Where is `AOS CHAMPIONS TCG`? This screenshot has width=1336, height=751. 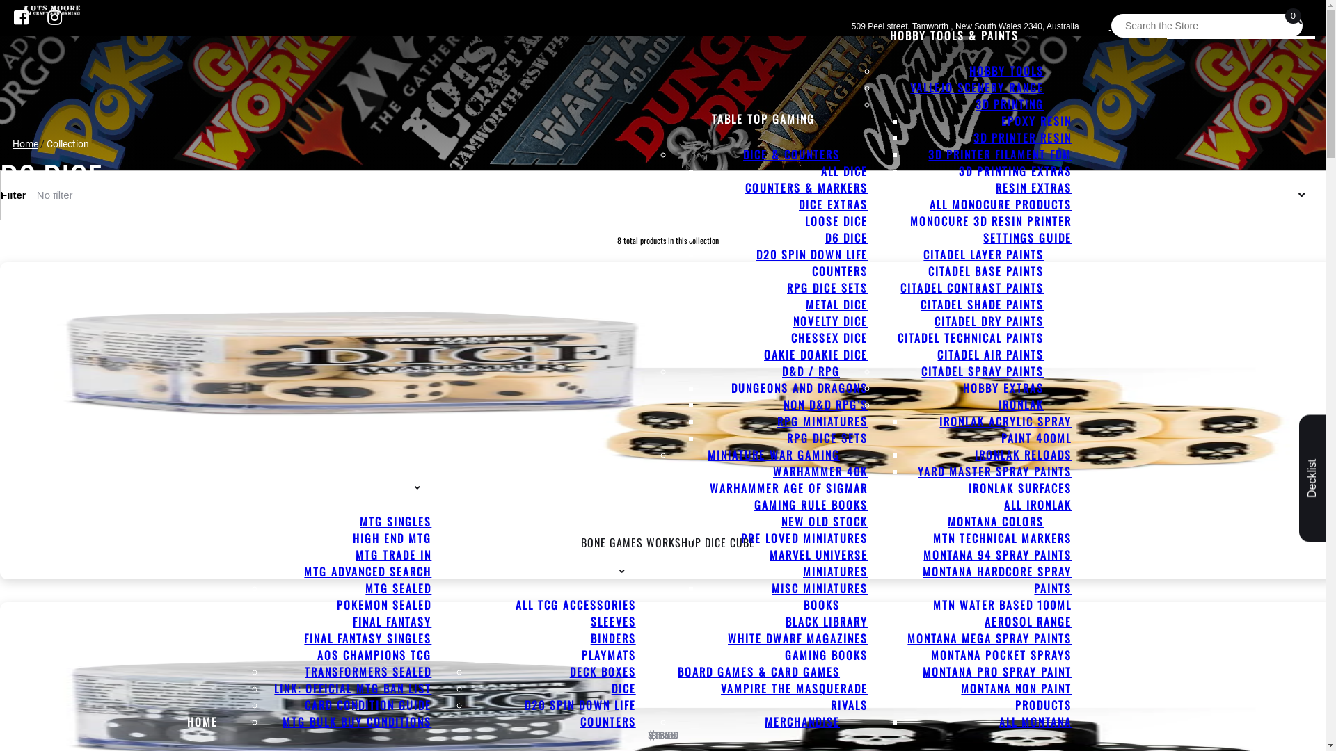 AOS CHAMPIONS TCG is located at coordinates (374, 655).